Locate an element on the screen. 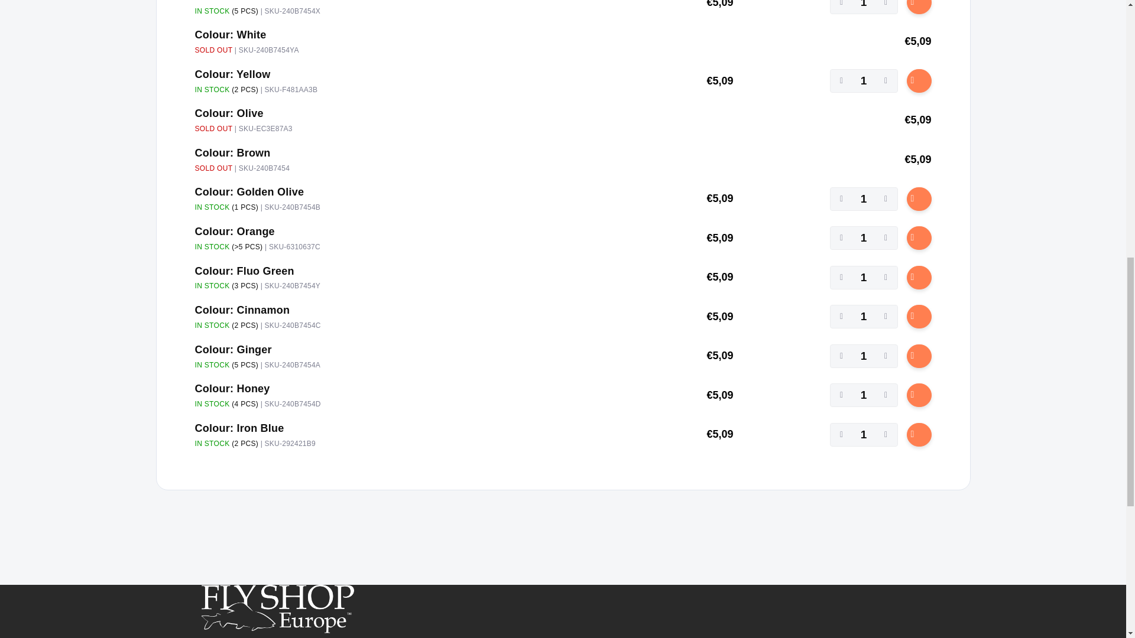  1 is located at coordinates (863, 278).